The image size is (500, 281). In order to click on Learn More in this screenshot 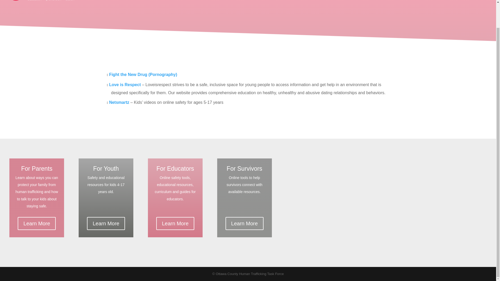, I will do `click(36, 223)`.